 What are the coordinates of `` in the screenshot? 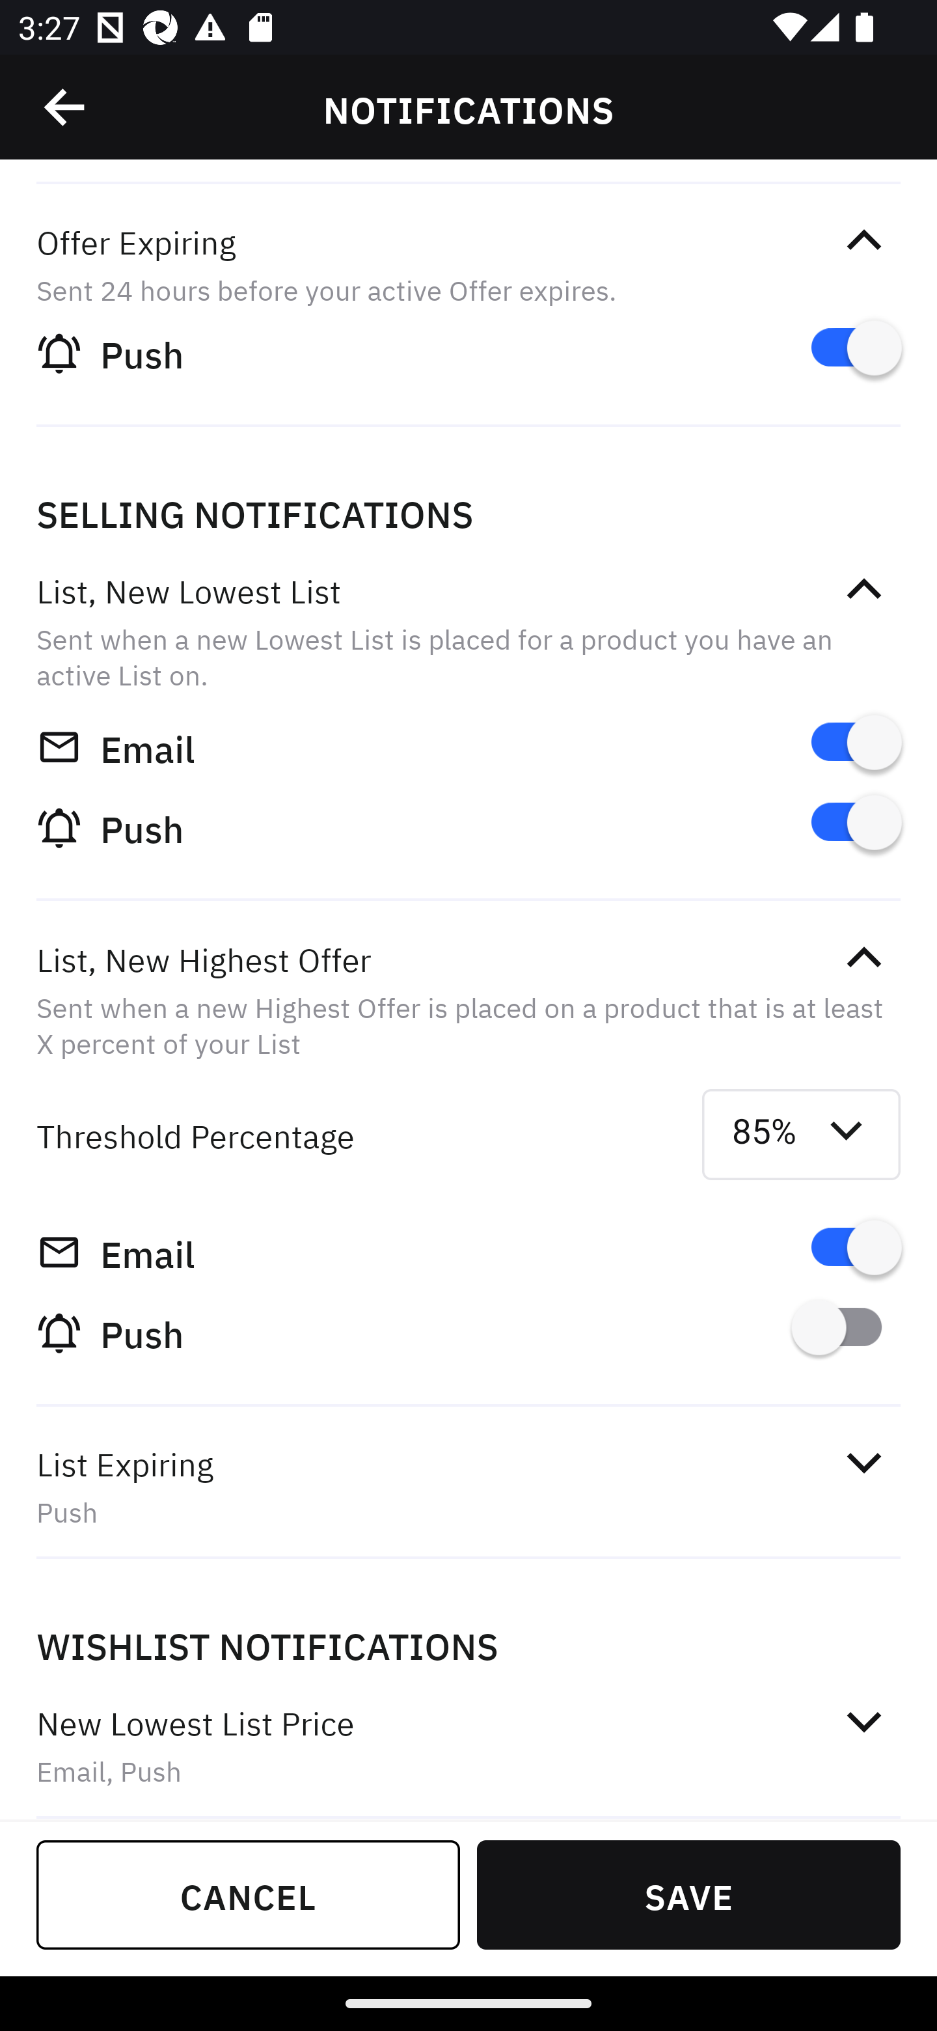 It's located at (863, 240).